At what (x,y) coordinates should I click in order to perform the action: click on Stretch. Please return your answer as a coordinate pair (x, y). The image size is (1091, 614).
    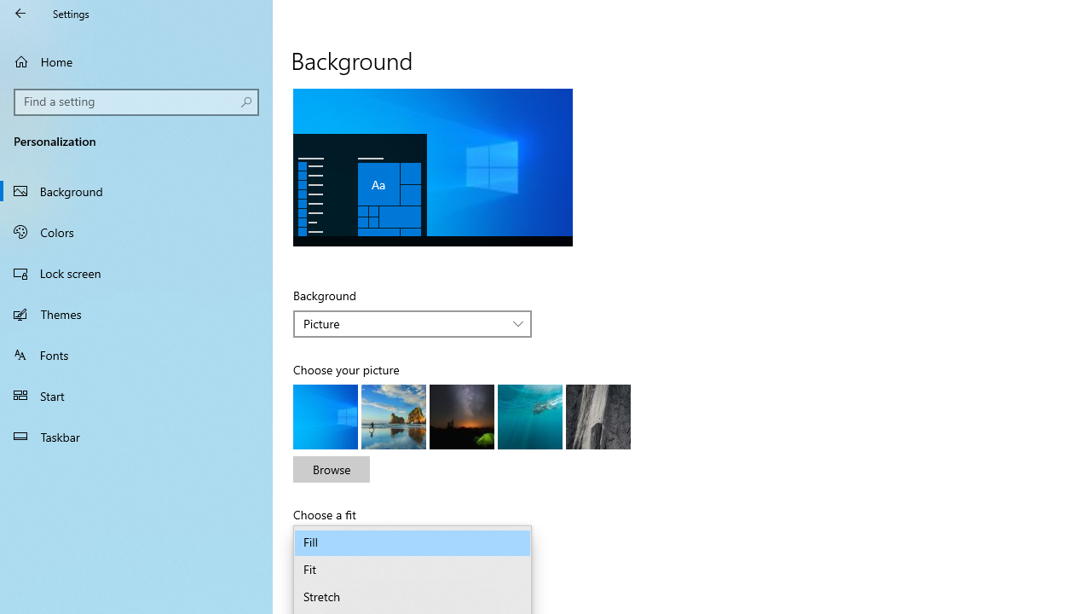
    Looking at the image, I should click on (413, 597).